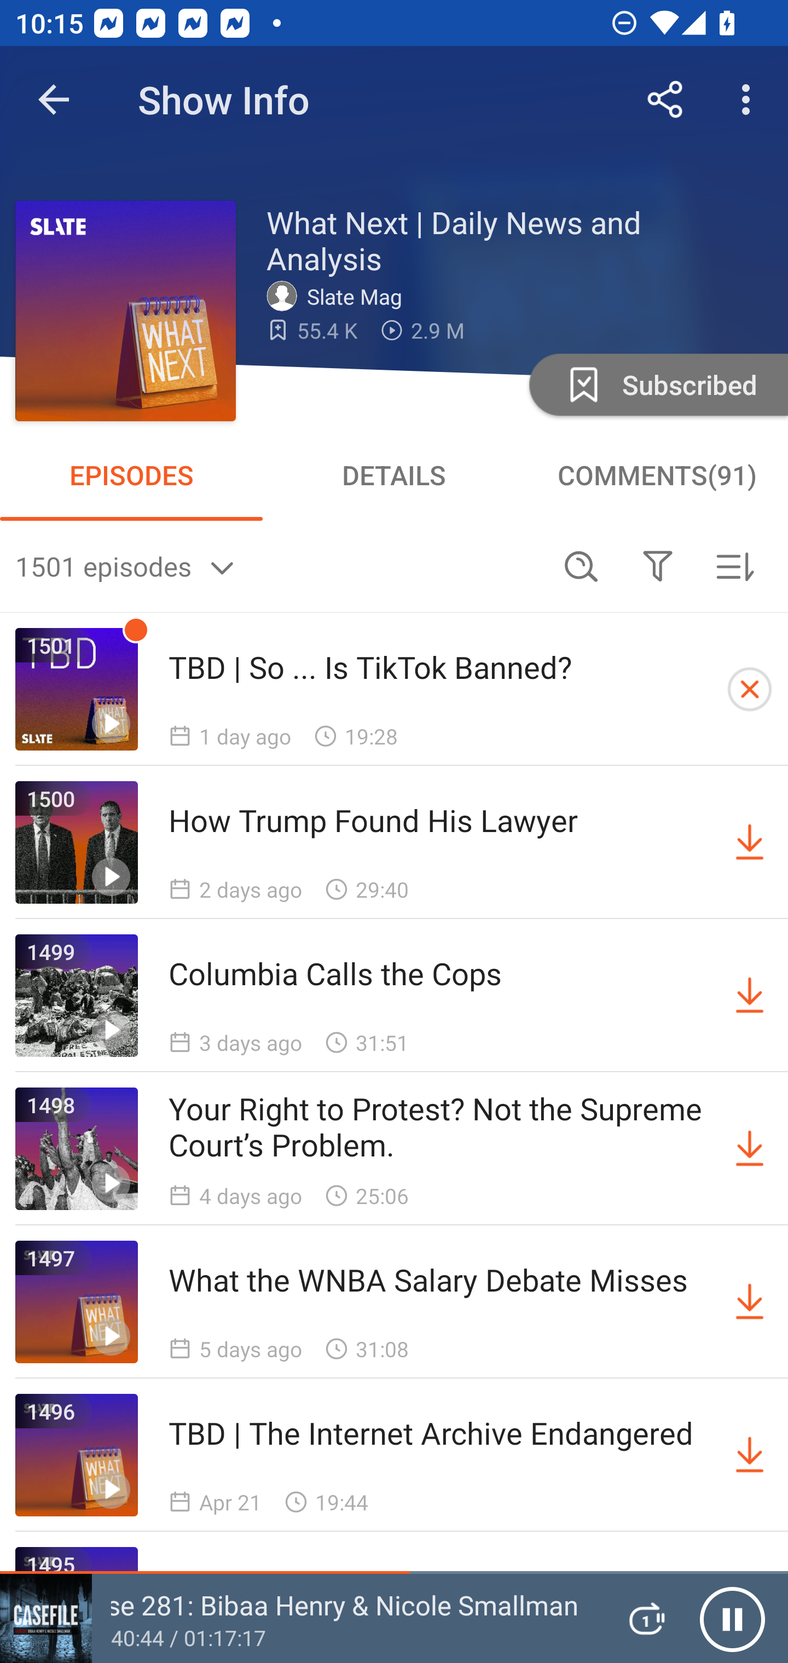 This screenshot has width=788, height=1663. Describe the element at coordinates (394, 475) in the screenshot. I see `DETAILS` at that location.